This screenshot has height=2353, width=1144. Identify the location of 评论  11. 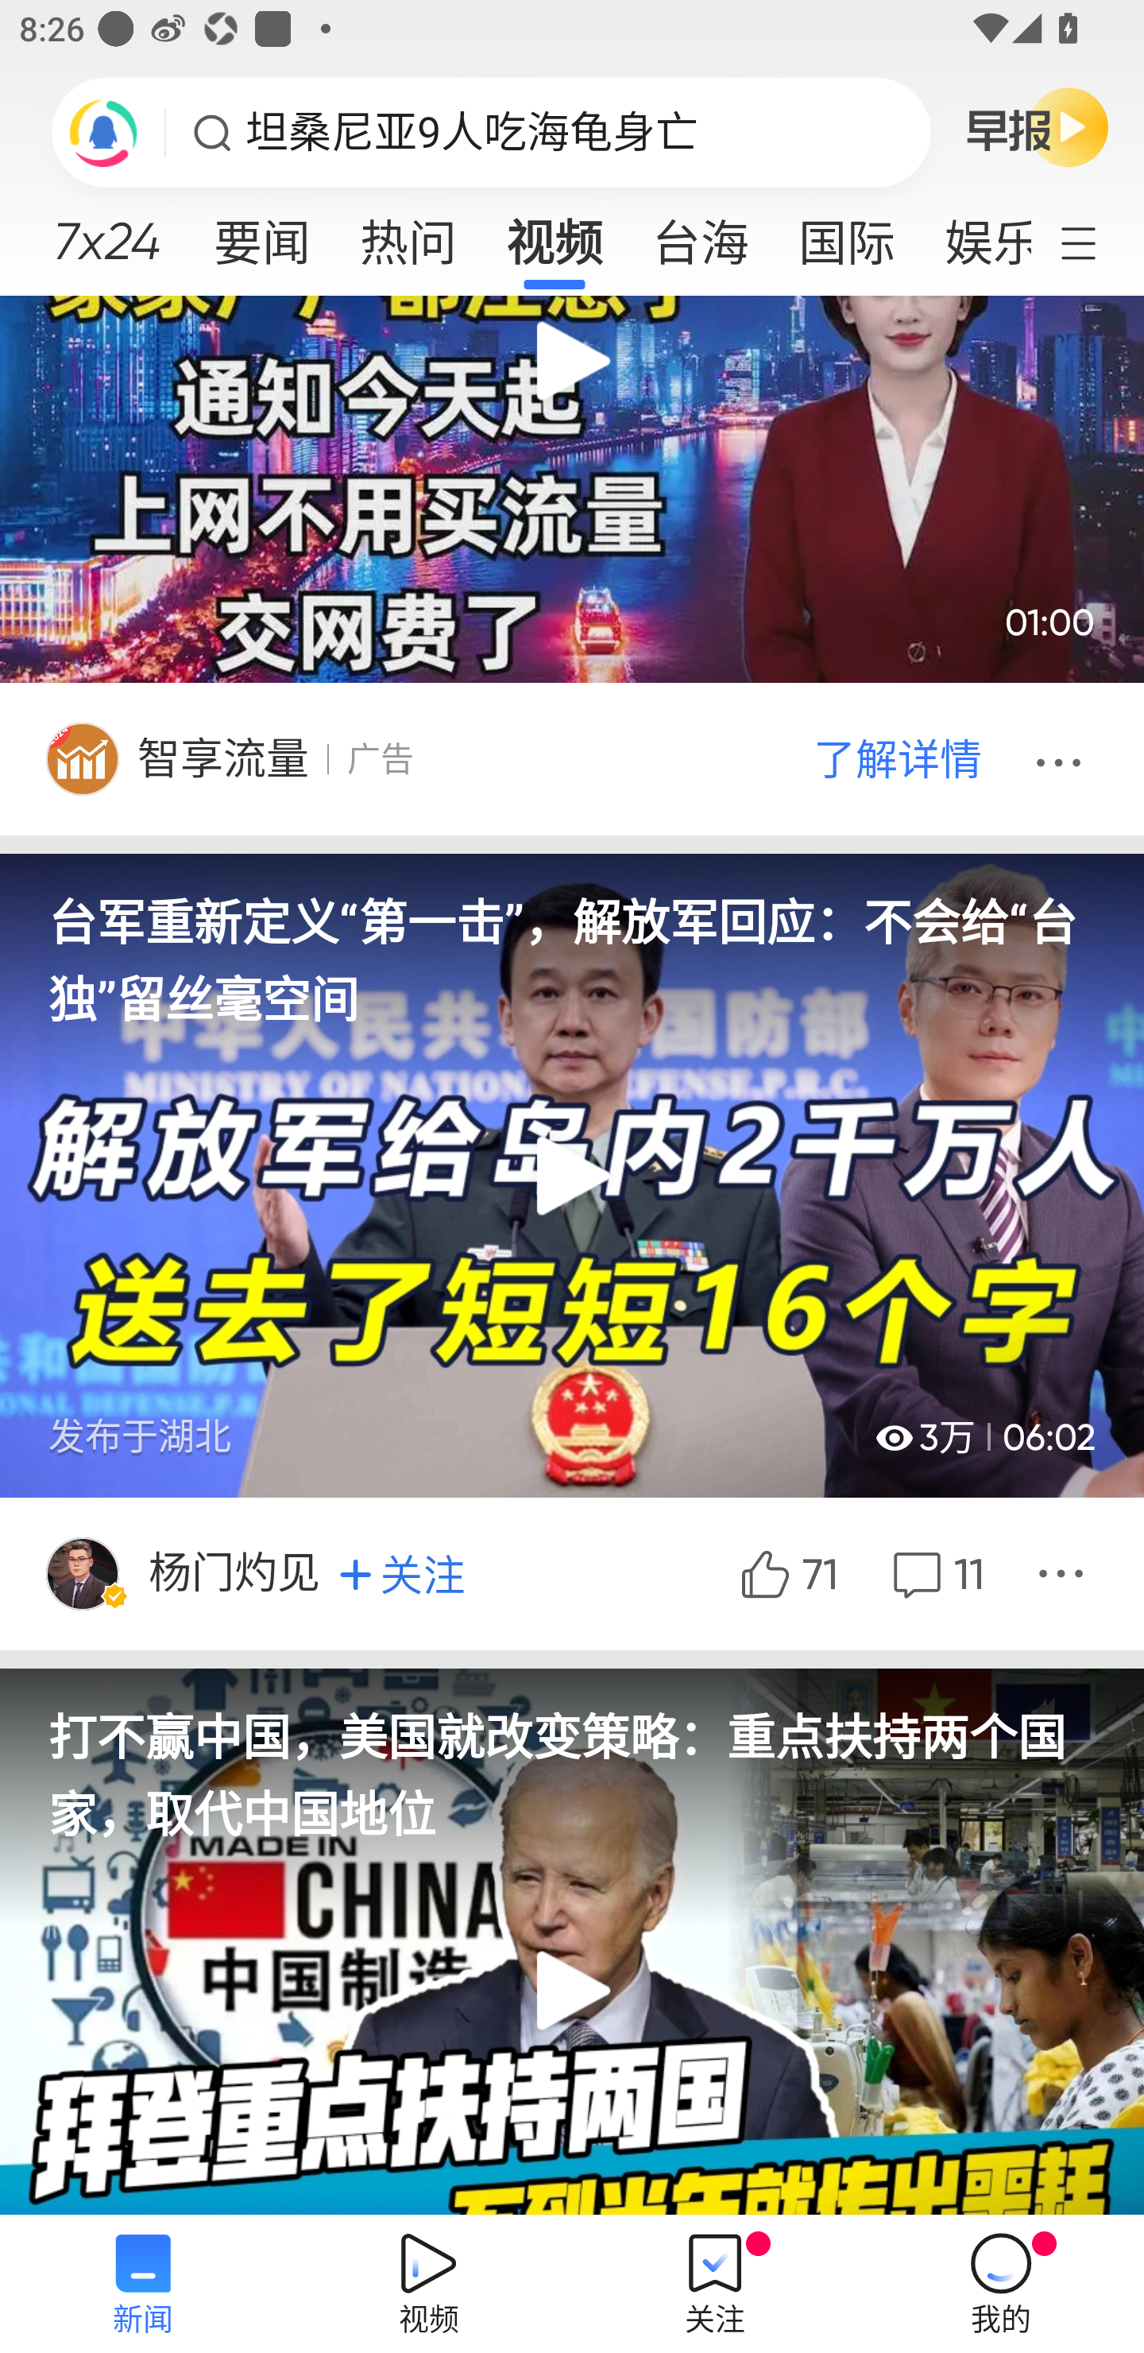
(935, 1572).